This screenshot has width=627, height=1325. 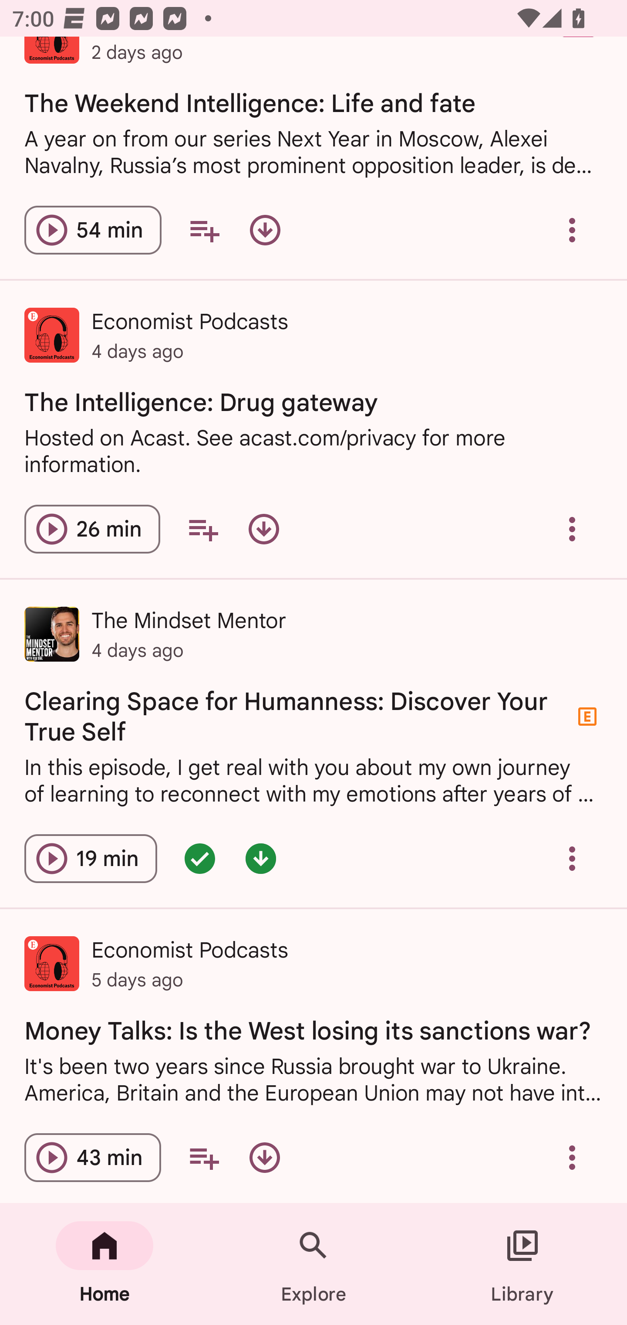 What do you see at coordinates (203, 529) in the screenshot?
I see `Add to your queue` at bounding box center [203, 529].